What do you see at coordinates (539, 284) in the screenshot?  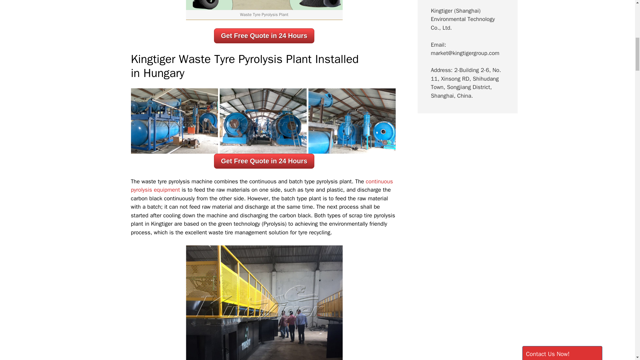 I see `Send` at bounding box center [539, 284].